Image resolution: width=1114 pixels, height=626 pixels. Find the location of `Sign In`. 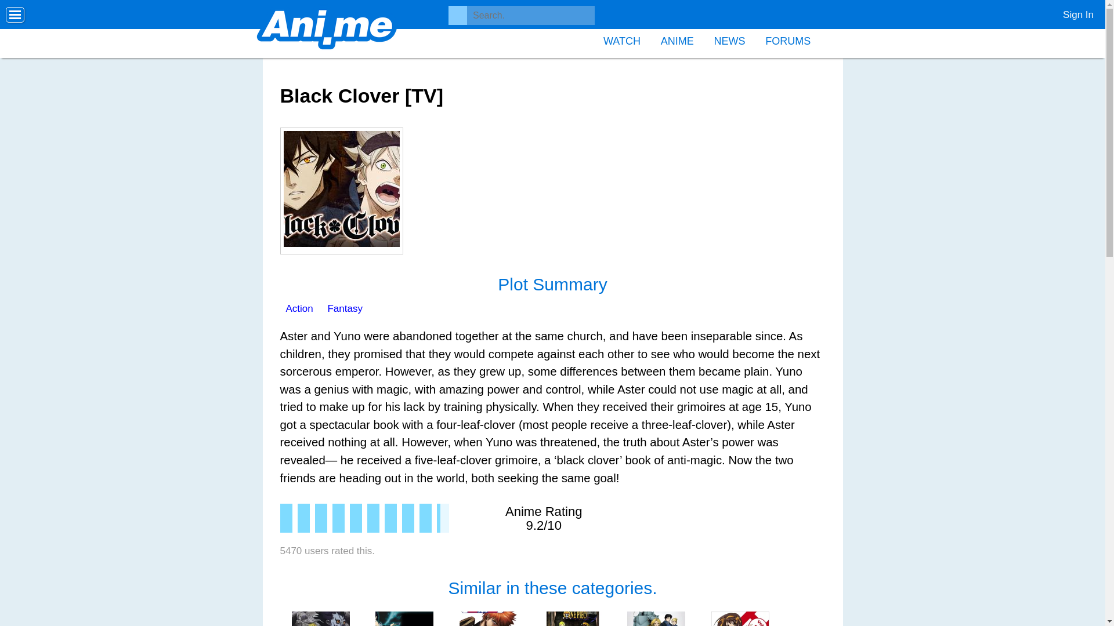

Sign In is located at coordinates (1073, 12).